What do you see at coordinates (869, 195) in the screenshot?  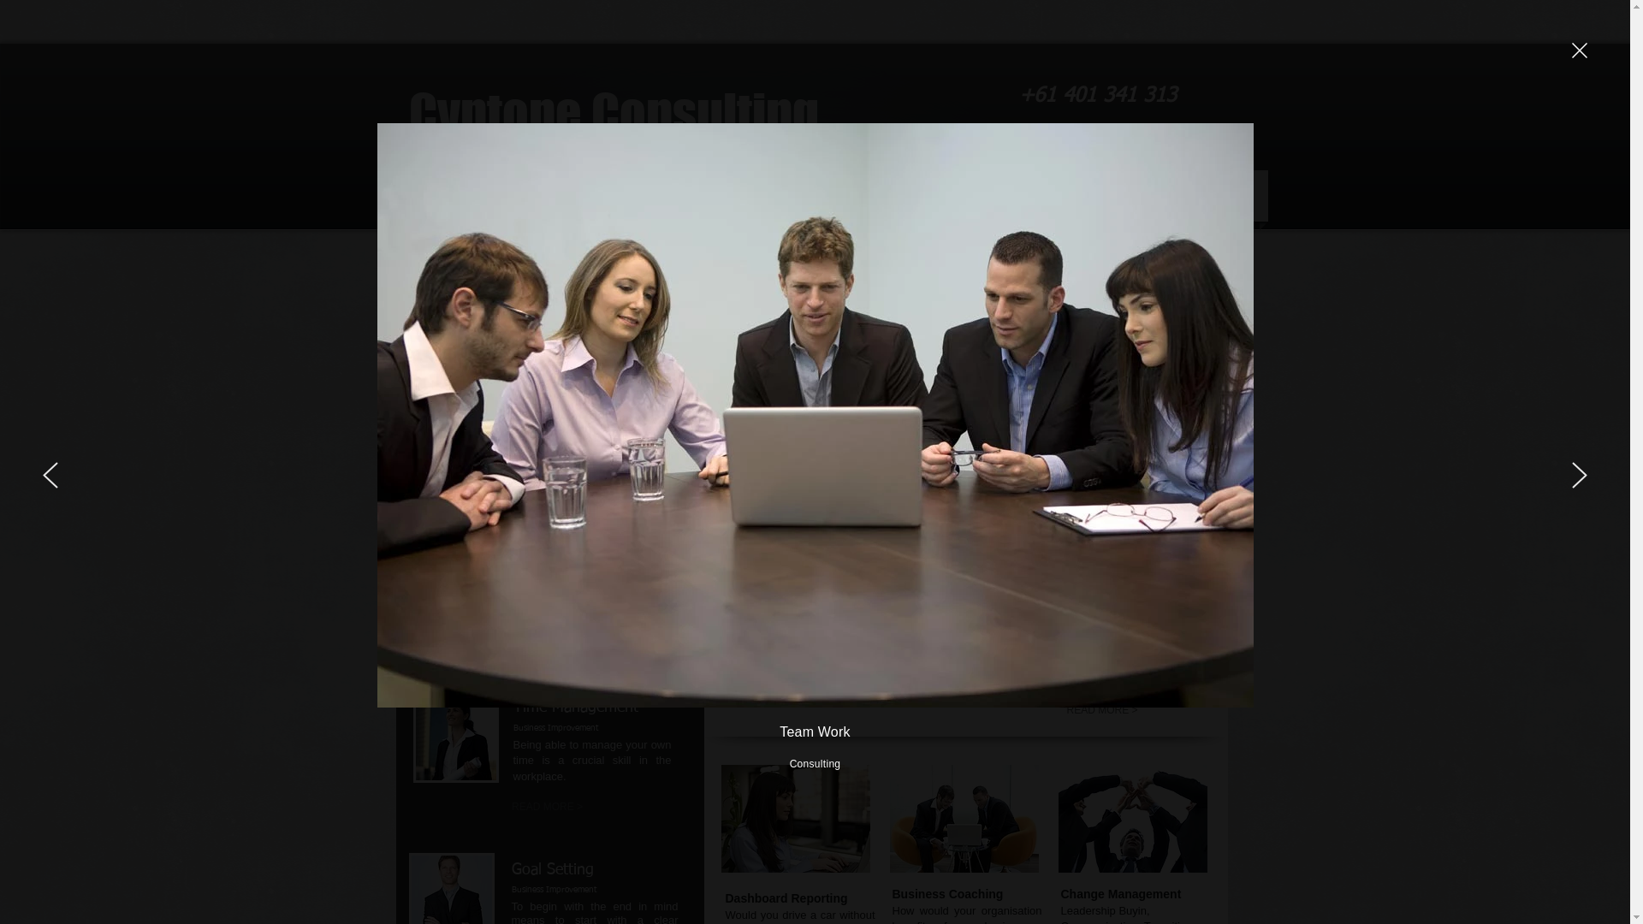 I see `Downloads` at bounding box center [869, 195].